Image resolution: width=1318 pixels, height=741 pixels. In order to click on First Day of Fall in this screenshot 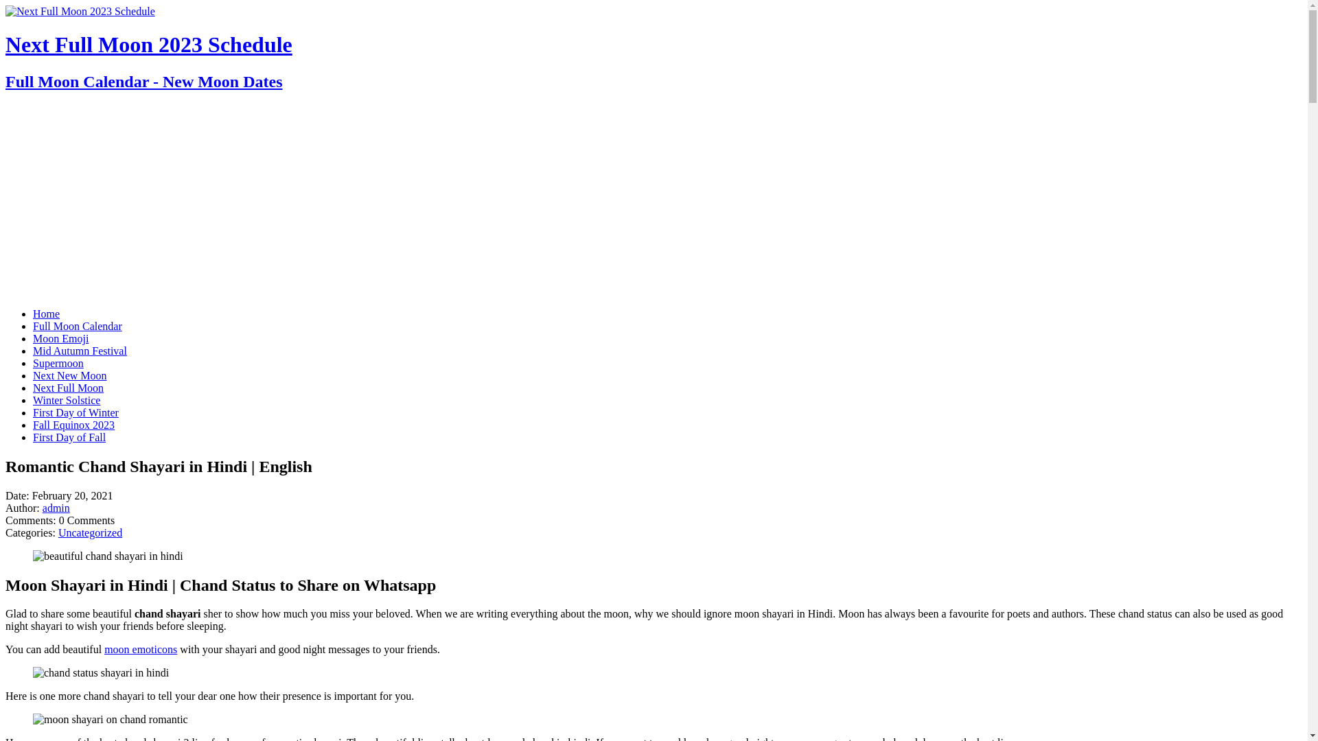, I will do `click(69, 438)`.